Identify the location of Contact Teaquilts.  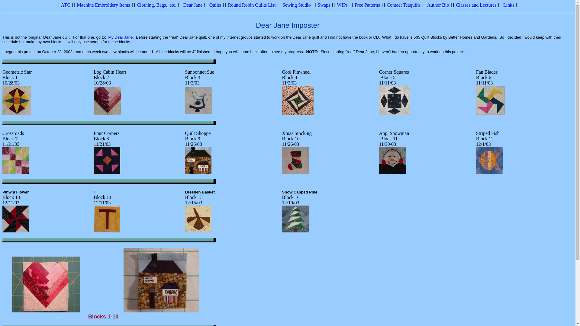
(404, 5).